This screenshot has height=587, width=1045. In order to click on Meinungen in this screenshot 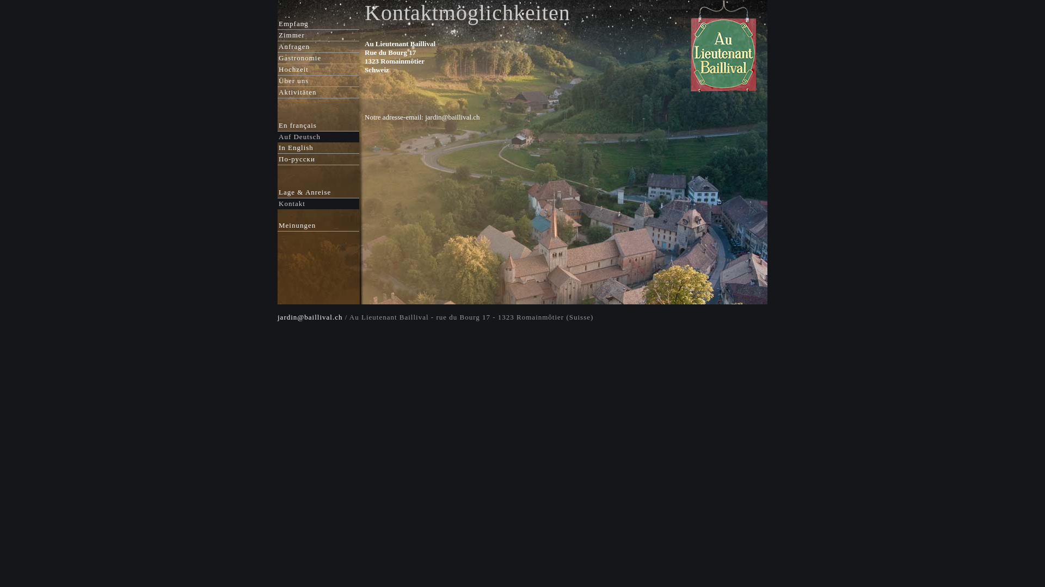, I will do `click(297, 225)`.